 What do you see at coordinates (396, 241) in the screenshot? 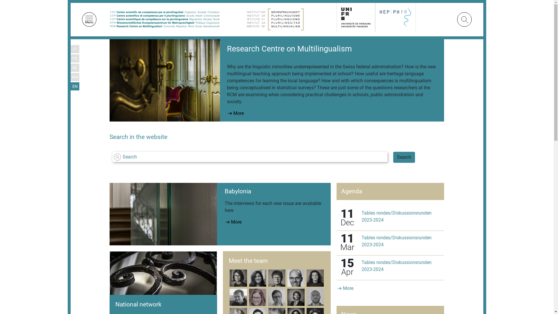
I see `Tables rondes/Diskussionsrunden 2023-2024` at bounding box center [396, 241].